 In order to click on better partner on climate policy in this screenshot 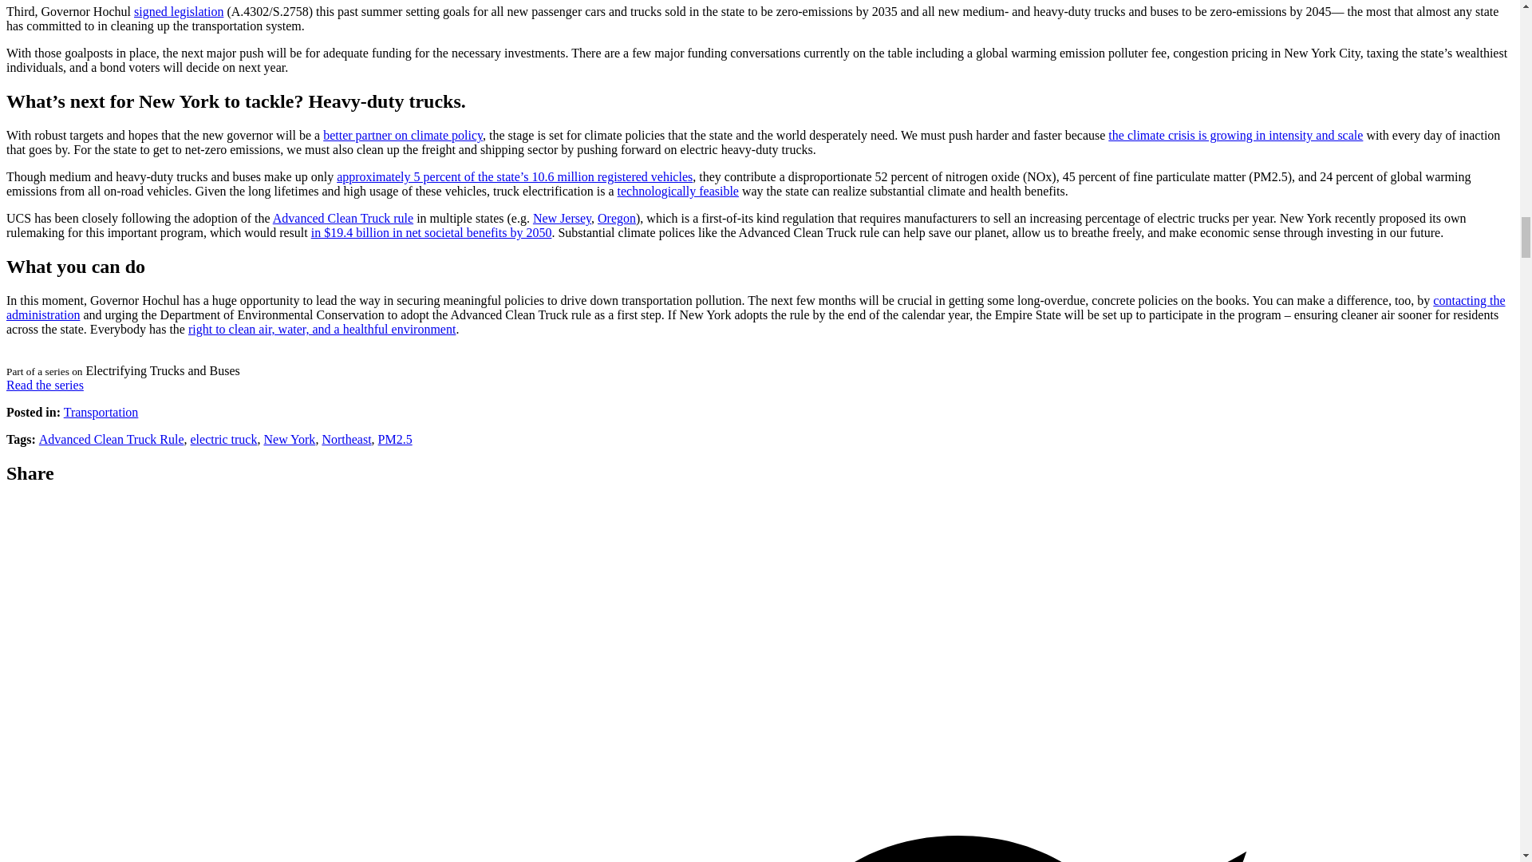, I will do `click(402, 135)`.